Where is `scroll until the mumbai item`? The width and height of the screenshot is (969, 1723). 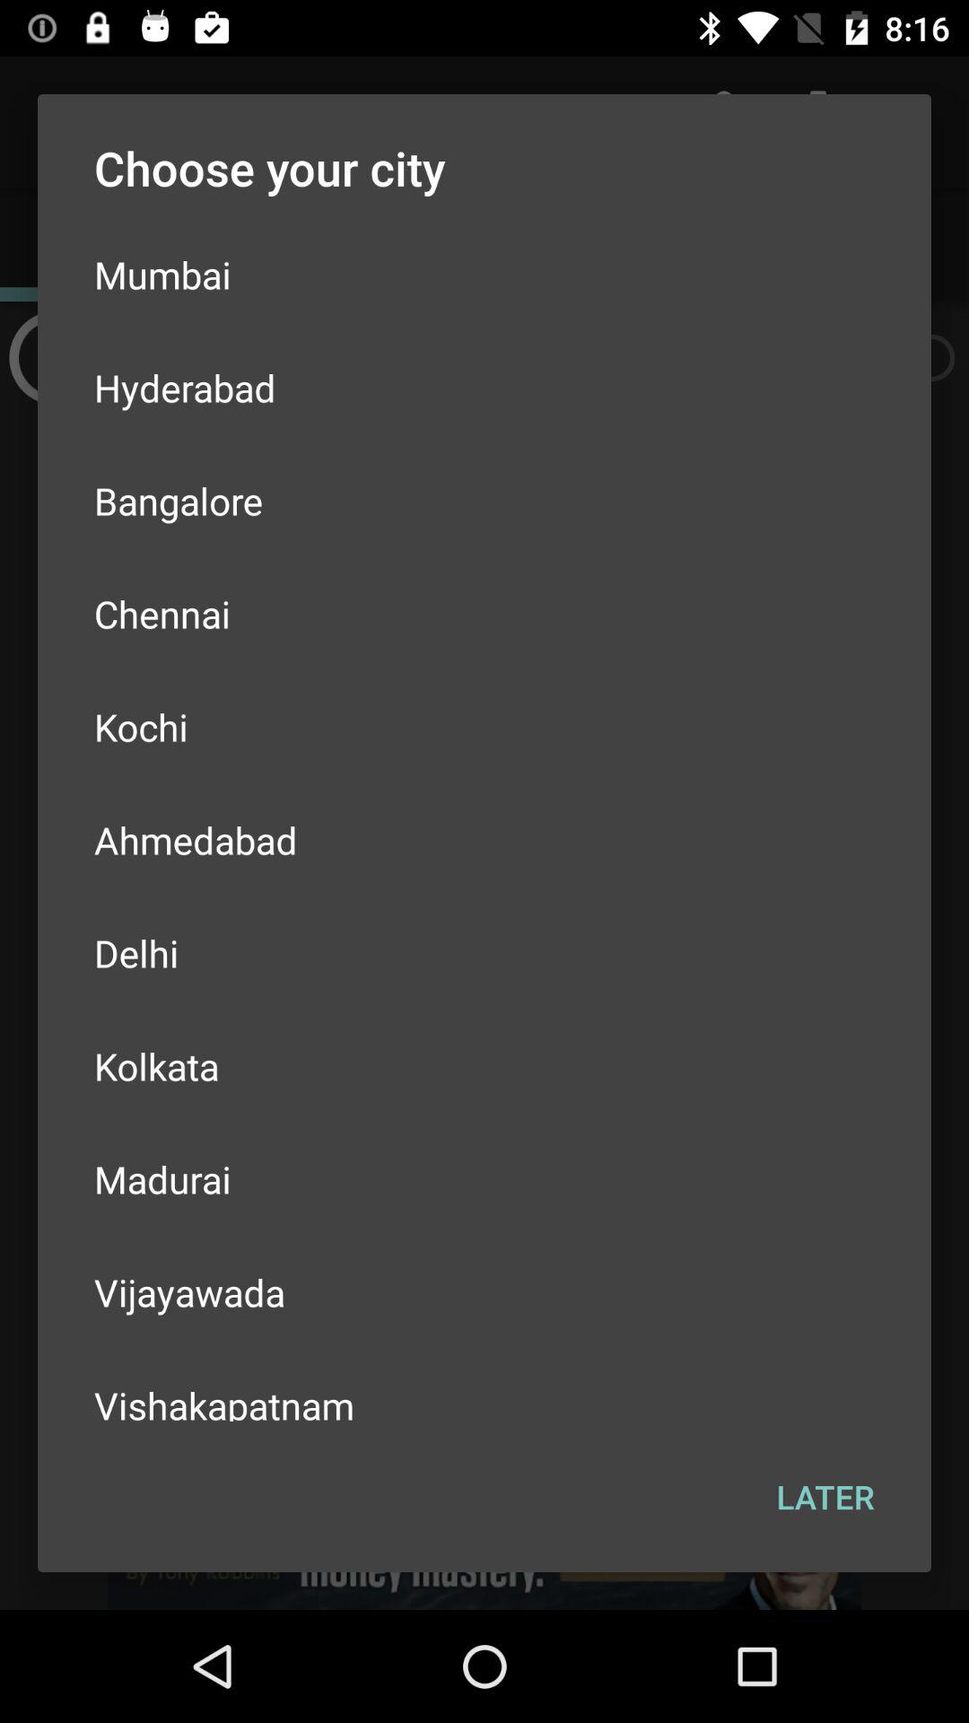 scroll until the mumbai item is located at coordinates (484, 275).